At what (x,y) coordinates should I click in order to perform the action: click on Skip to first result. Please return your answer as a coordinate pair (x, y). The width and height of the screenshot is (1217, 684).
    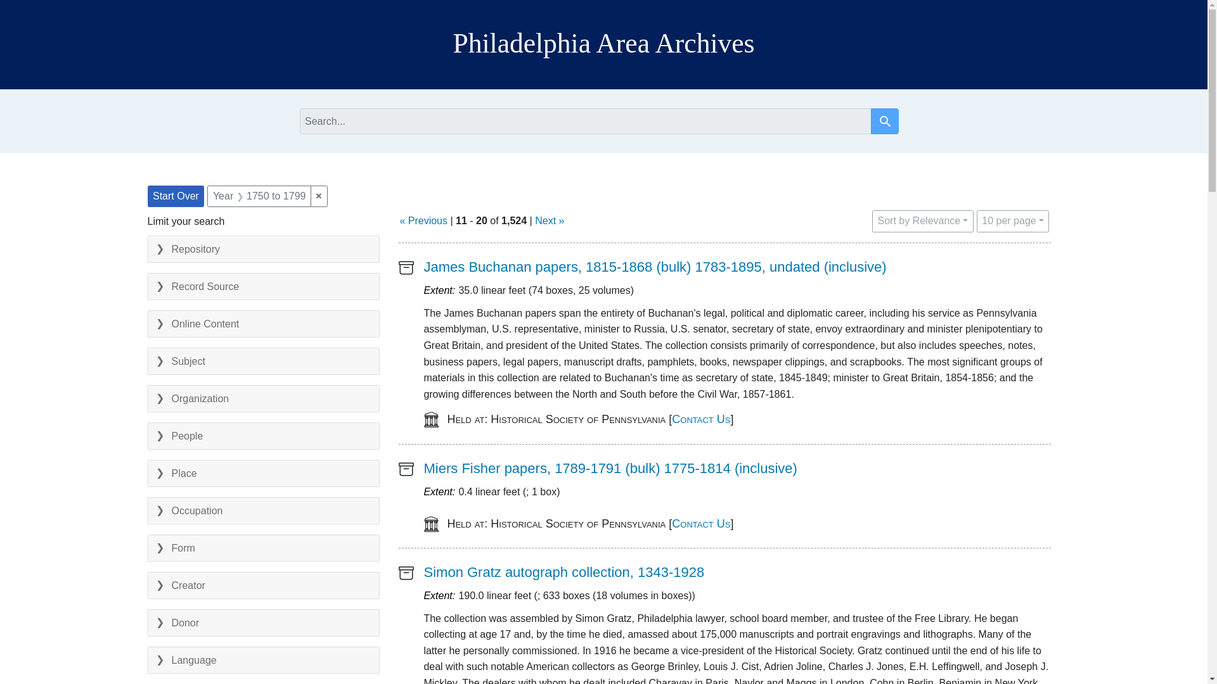
    Looking at the image, I should click on (701, 523).